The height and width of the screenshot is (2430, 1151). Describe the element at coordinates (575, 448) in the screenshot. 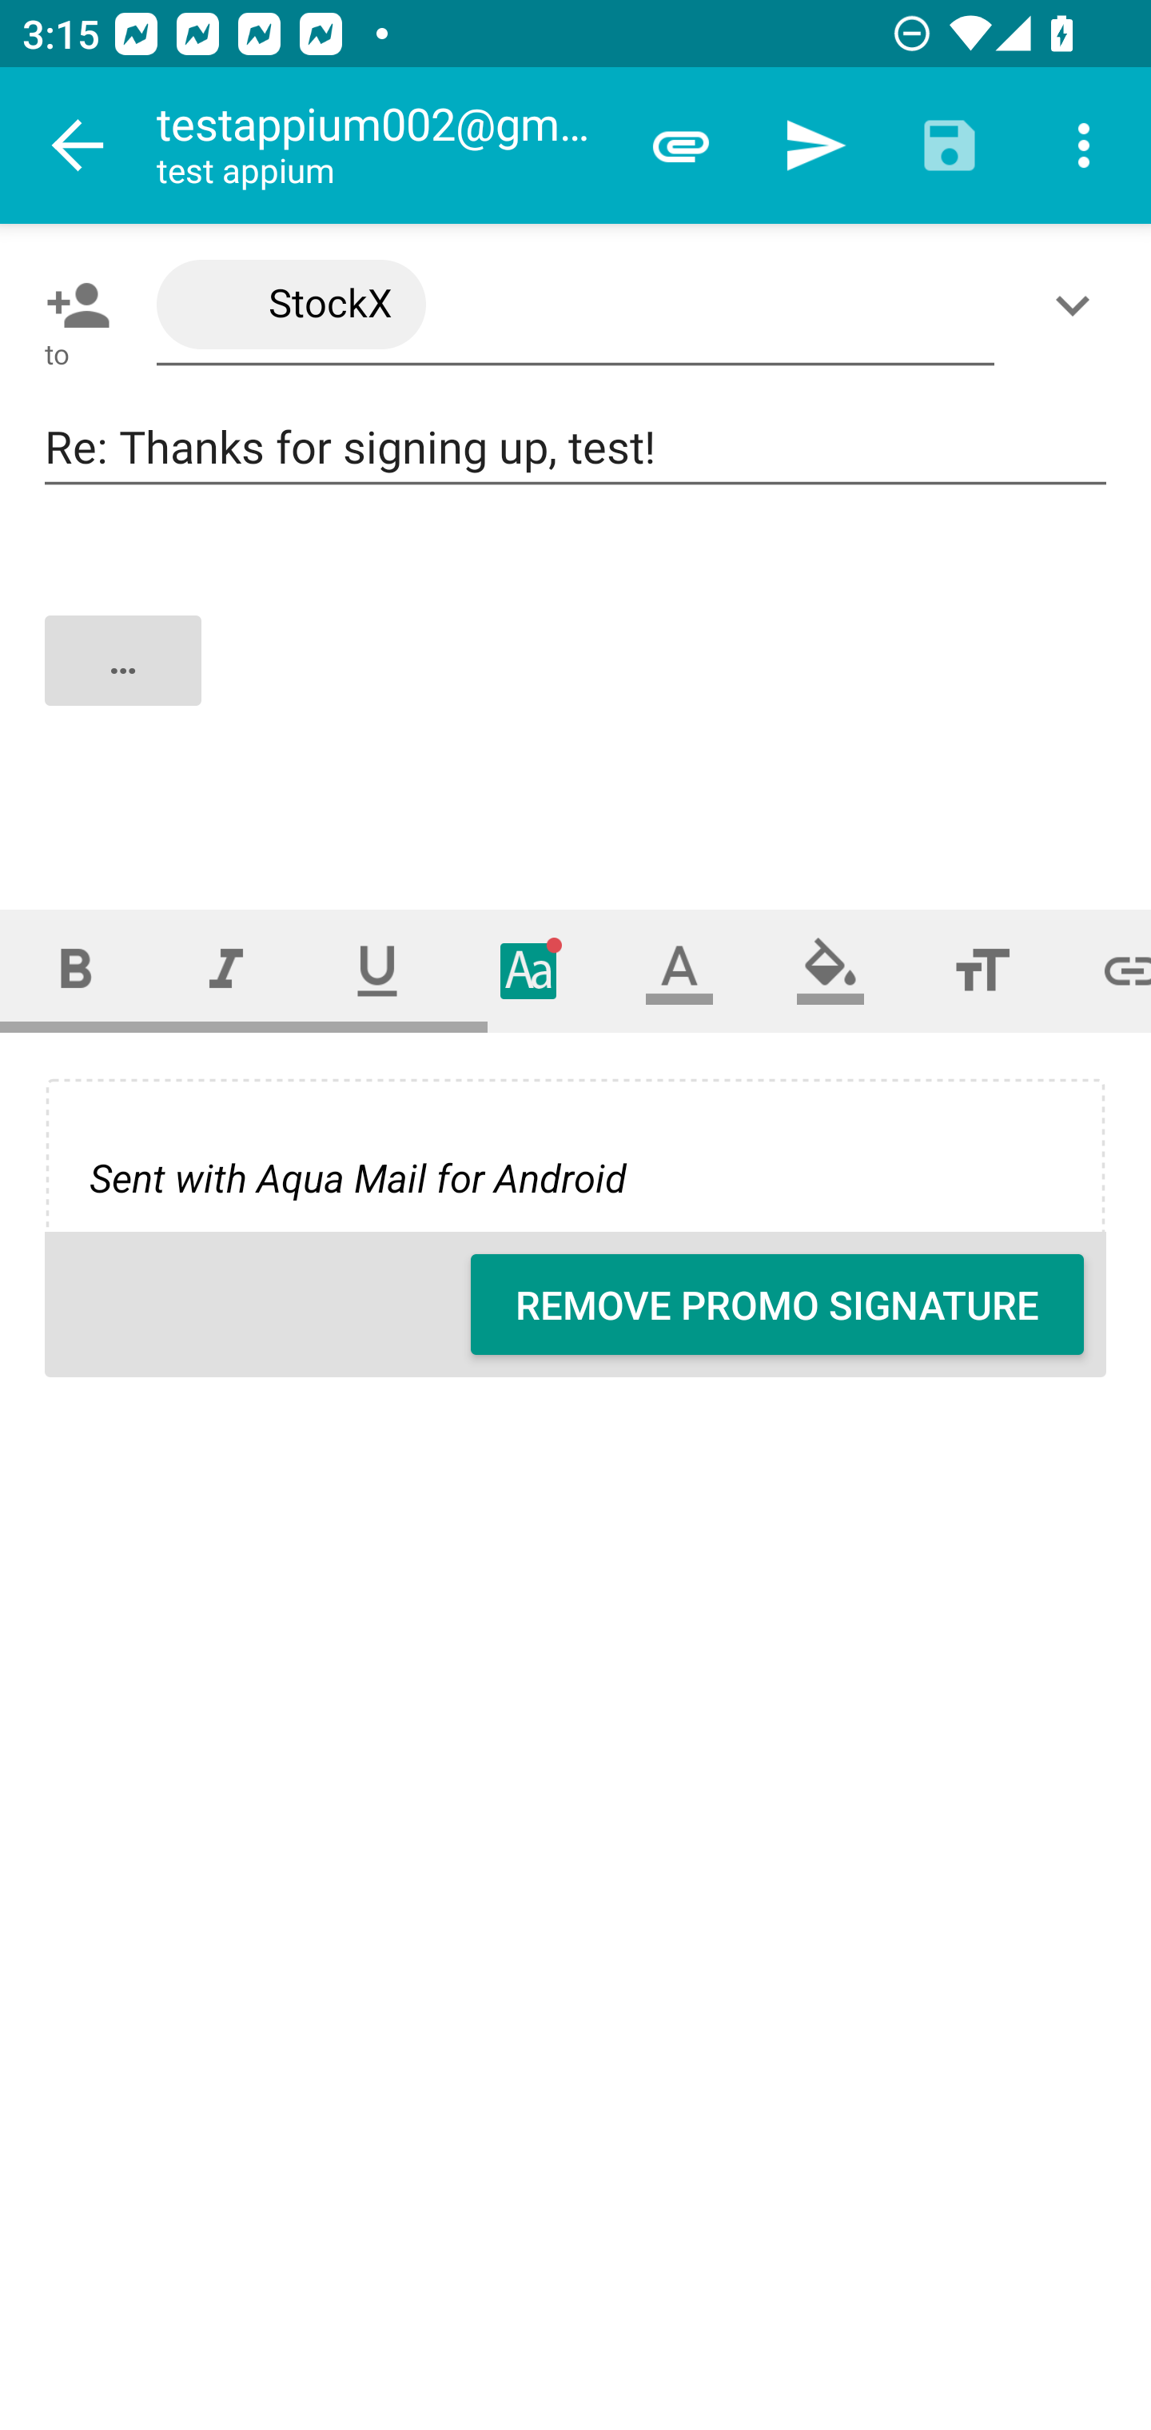

I see `Re: Thanks for signing up, test!` at that location.